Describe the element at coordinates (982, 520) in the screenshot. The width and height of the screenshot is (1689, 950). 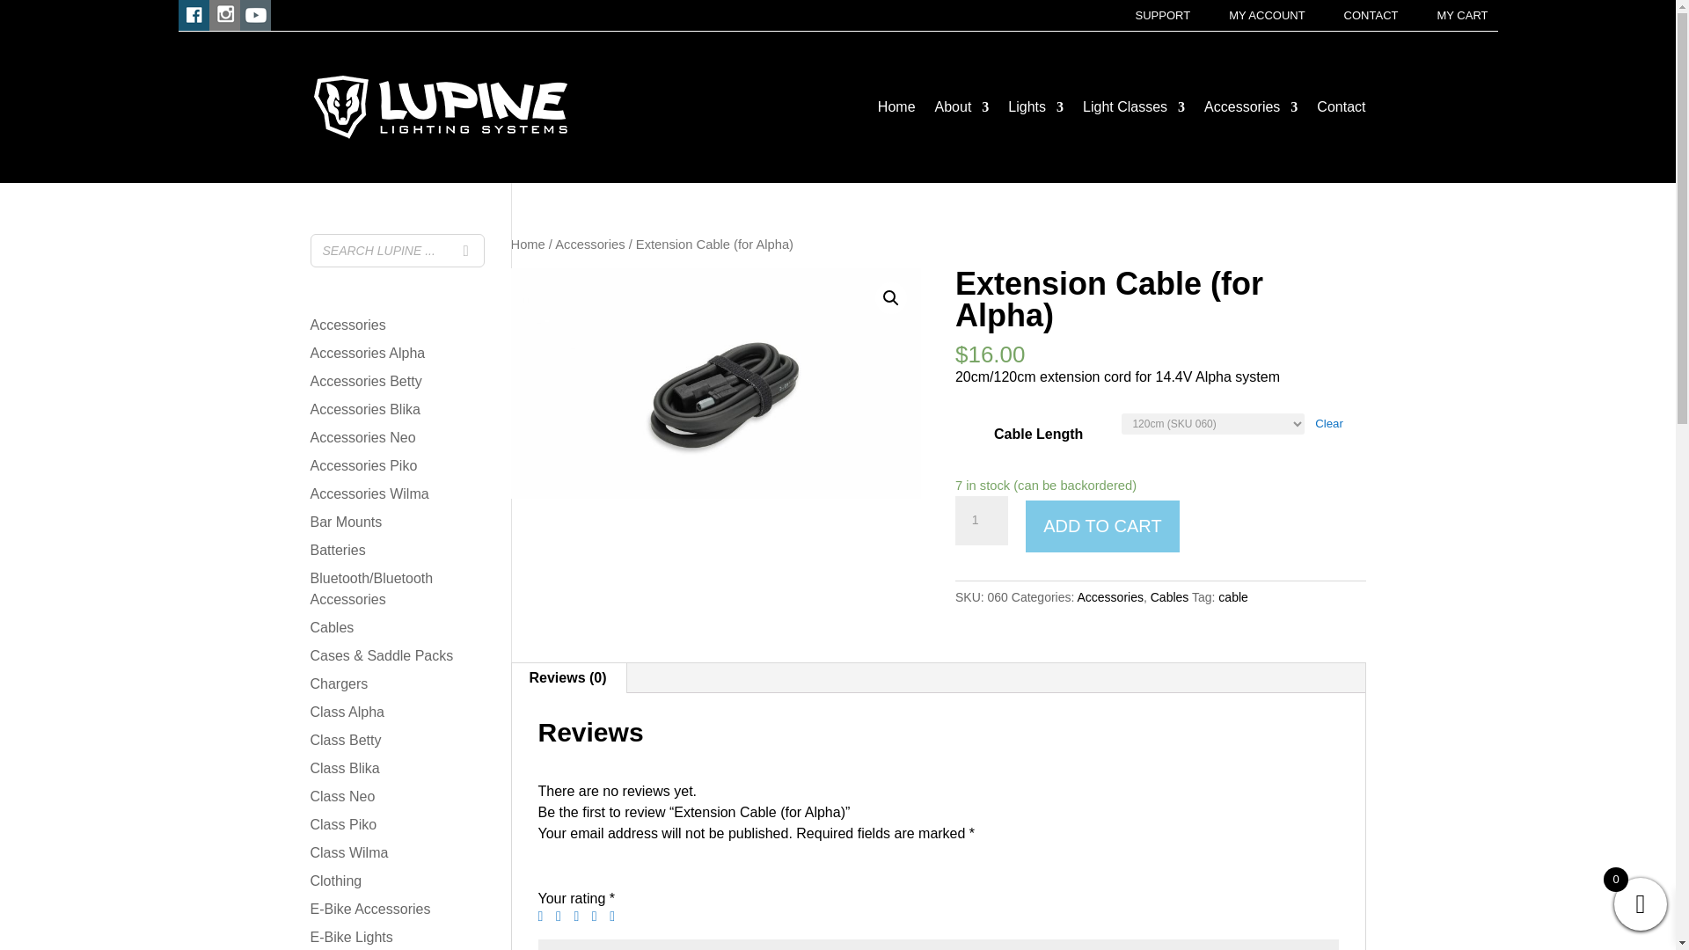
I see `1` at that location.